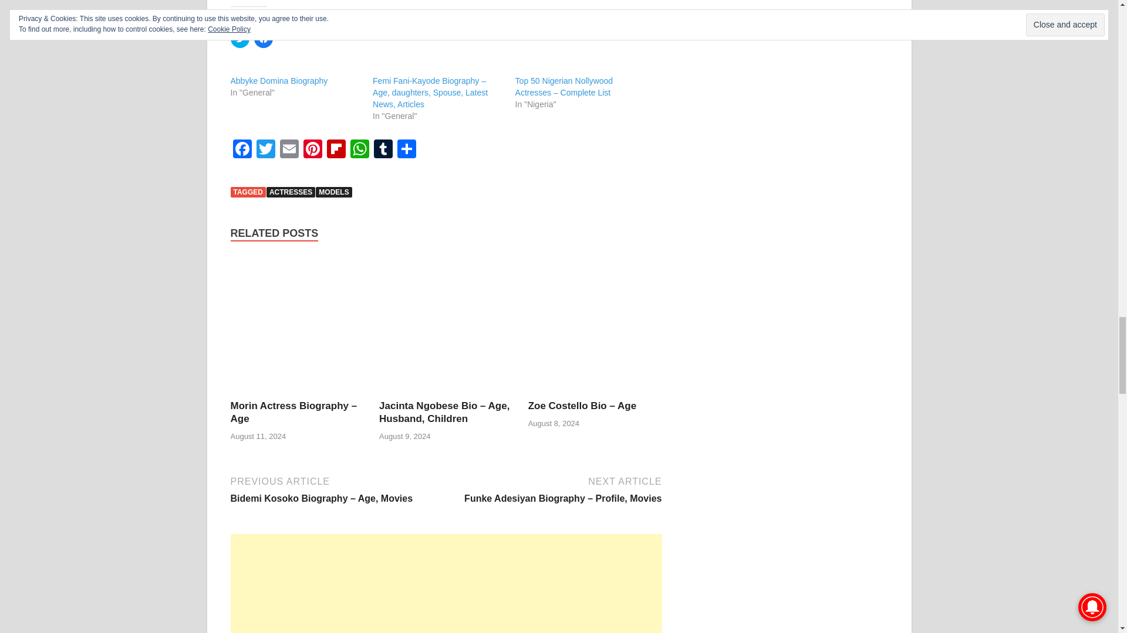 The image size is (1127, 633). Describe the element at coordinates (312, 150) in the screenshot. I see `Pinterest` at that location.